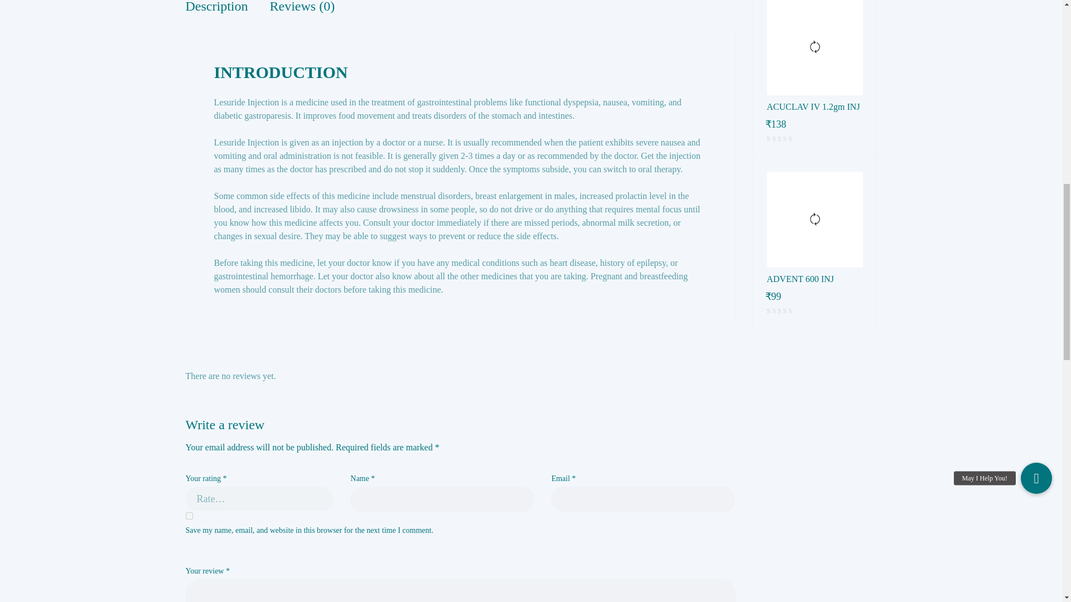  Describe the element at coordinates (814, 47) in the screenshot. I see `ACUCLAV IV 1.2gm INJ` at that location.